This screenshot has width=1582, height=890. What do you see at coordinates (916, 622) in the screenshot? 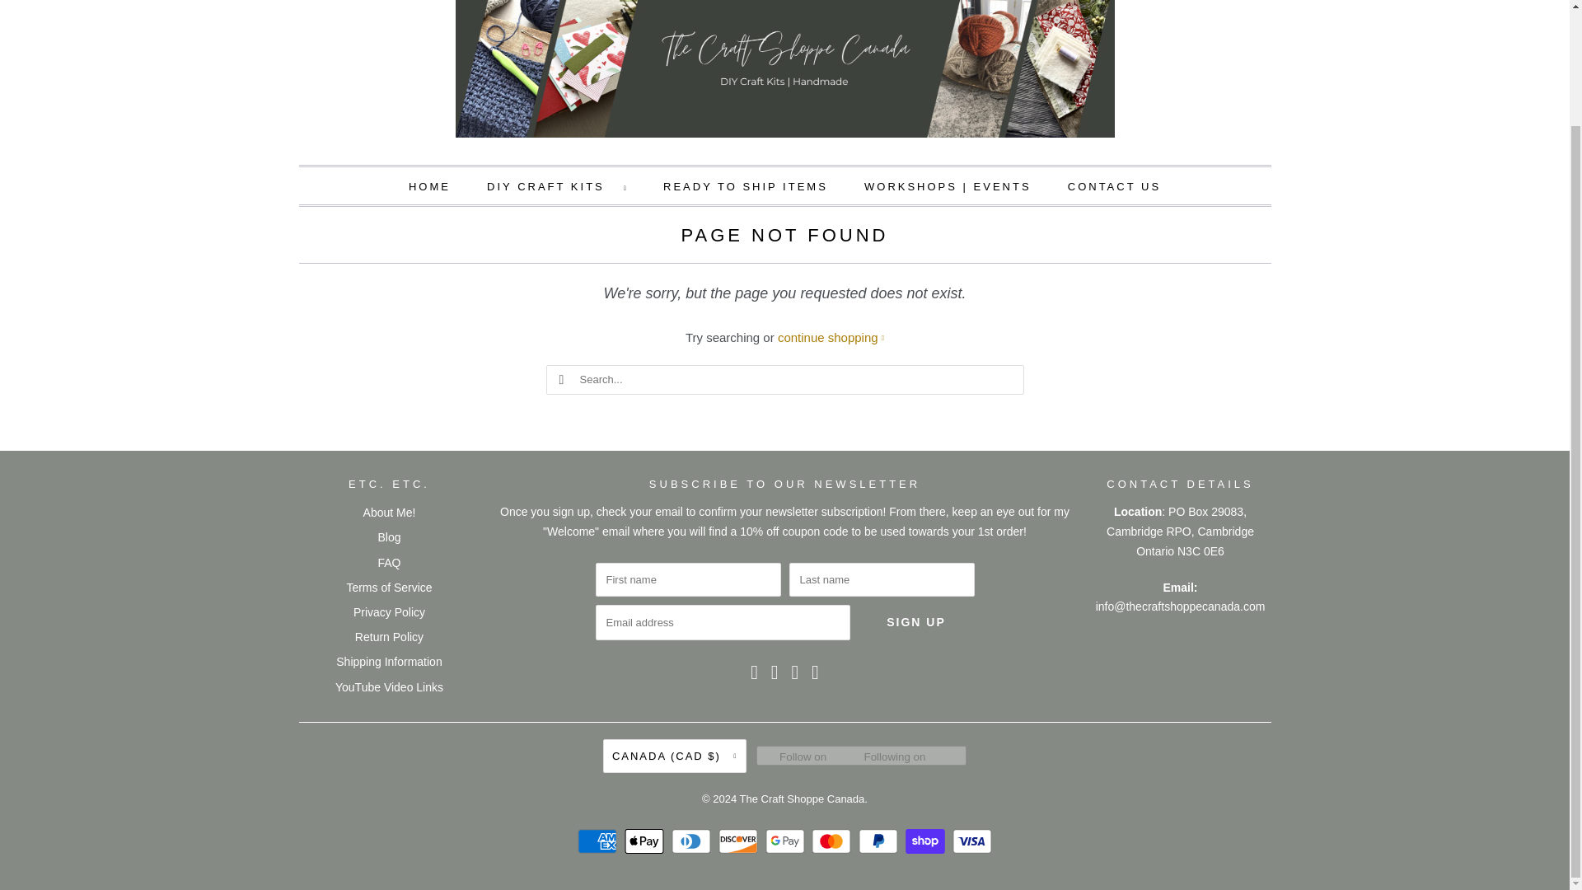
I see `Sign Up` at bounding box center [916, 622].